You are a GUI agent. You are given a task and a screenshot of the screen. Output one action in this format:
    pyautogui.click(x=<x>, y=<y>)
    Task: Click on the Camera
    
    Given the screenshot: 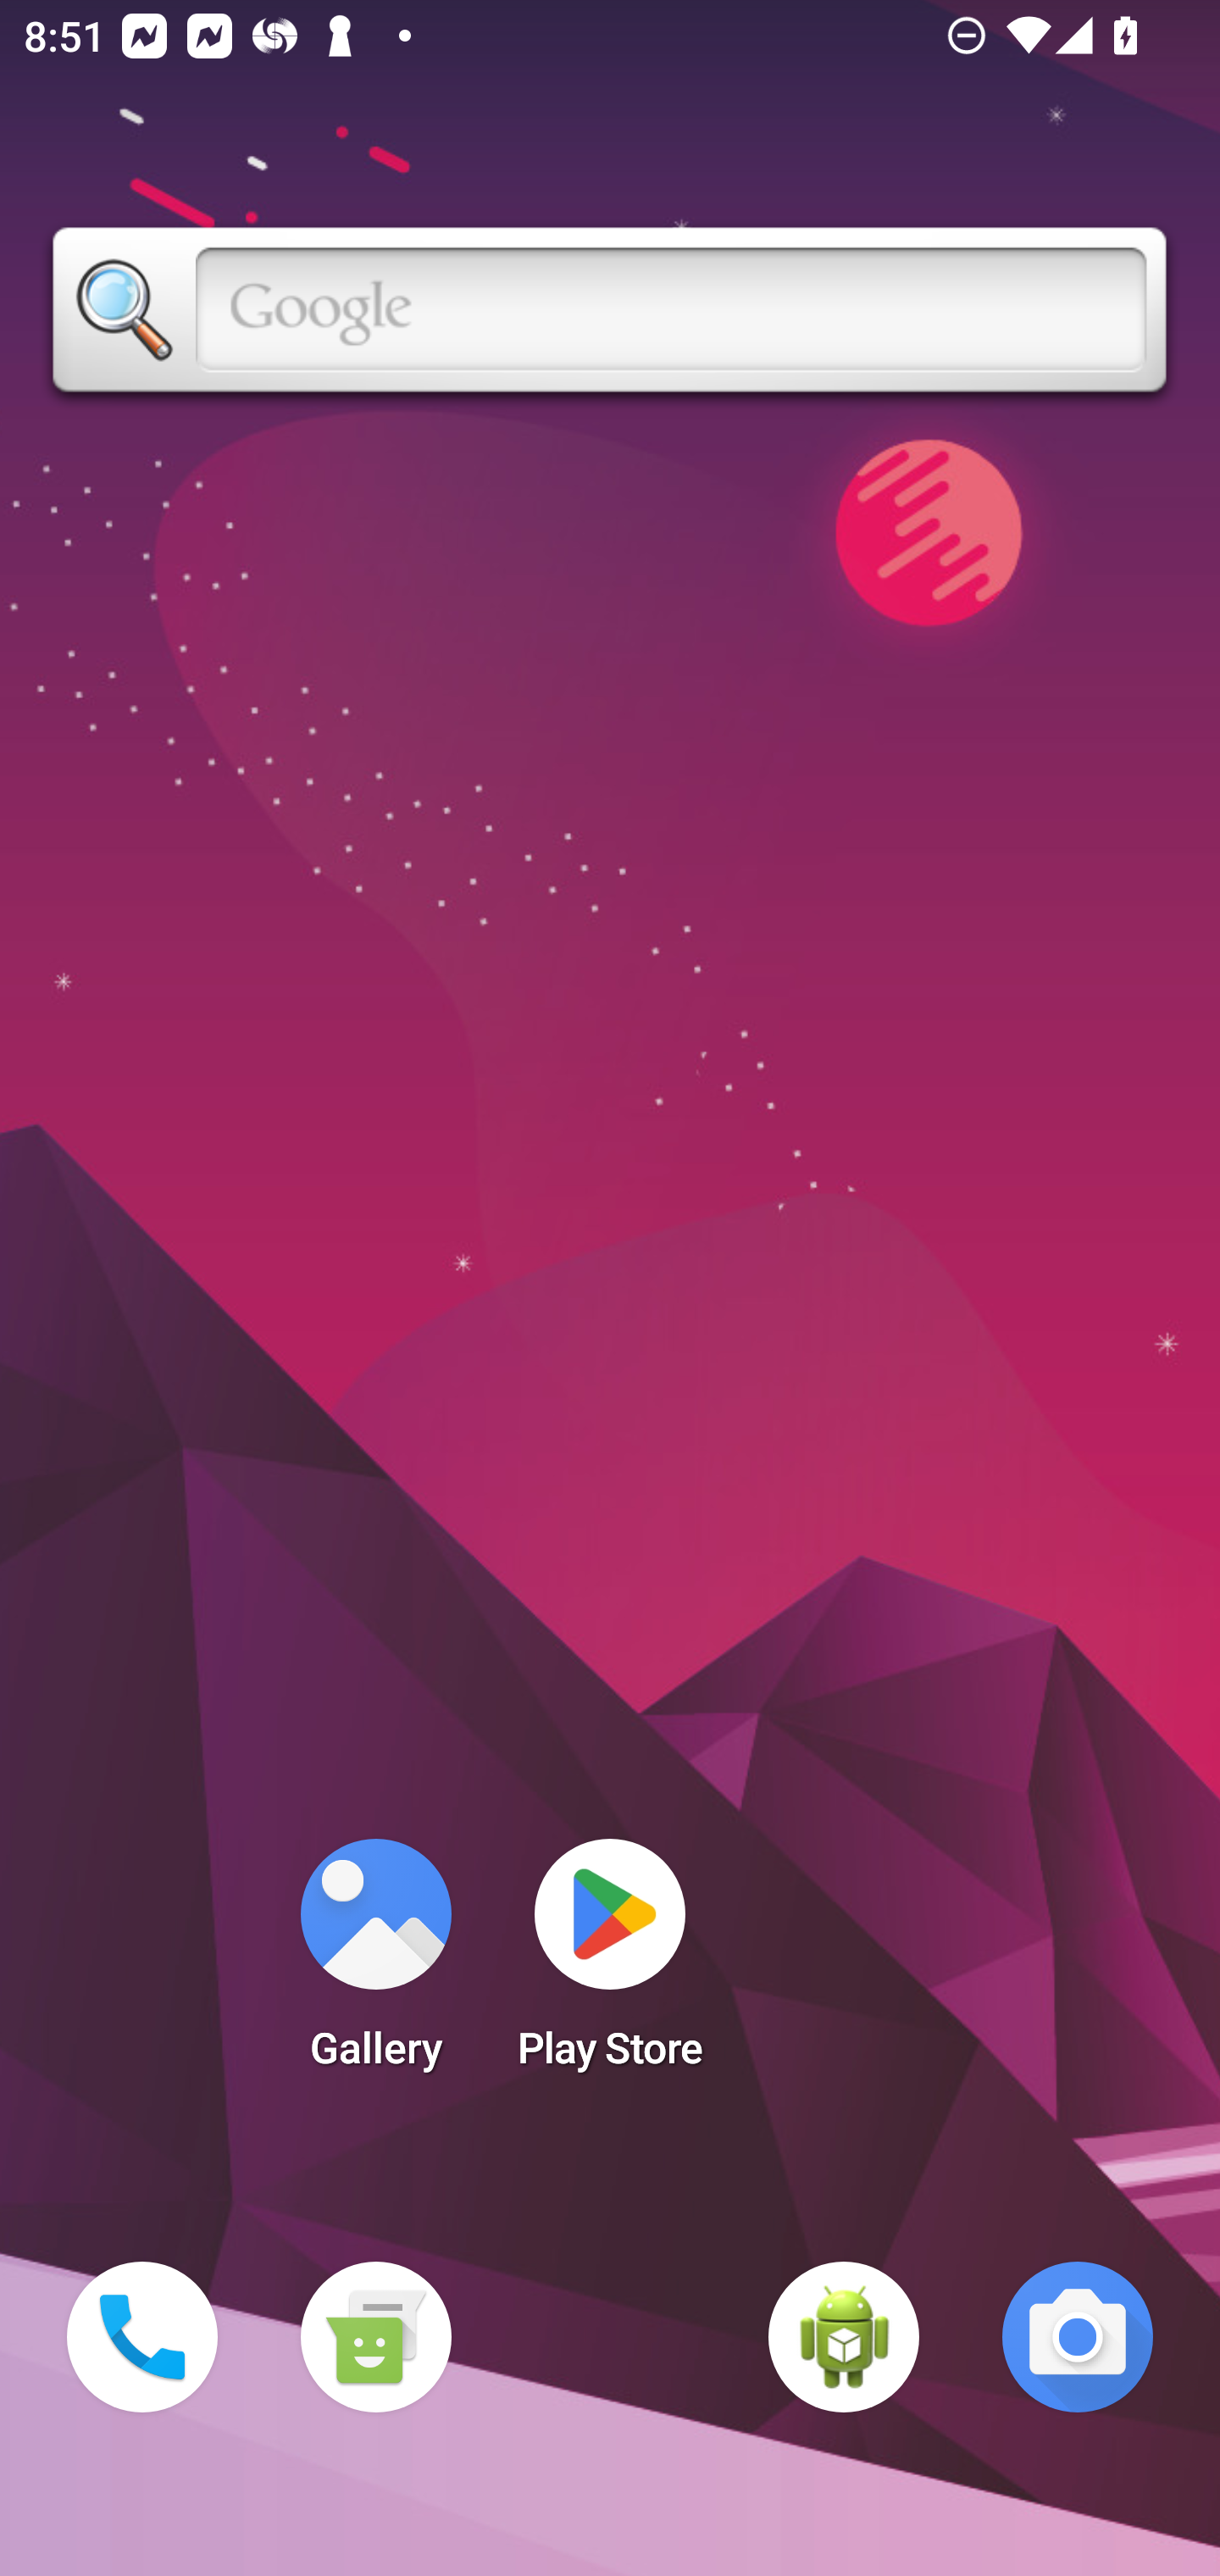 What is the action you would take?
    pyautogui.click(x=1078, y=2337)
    